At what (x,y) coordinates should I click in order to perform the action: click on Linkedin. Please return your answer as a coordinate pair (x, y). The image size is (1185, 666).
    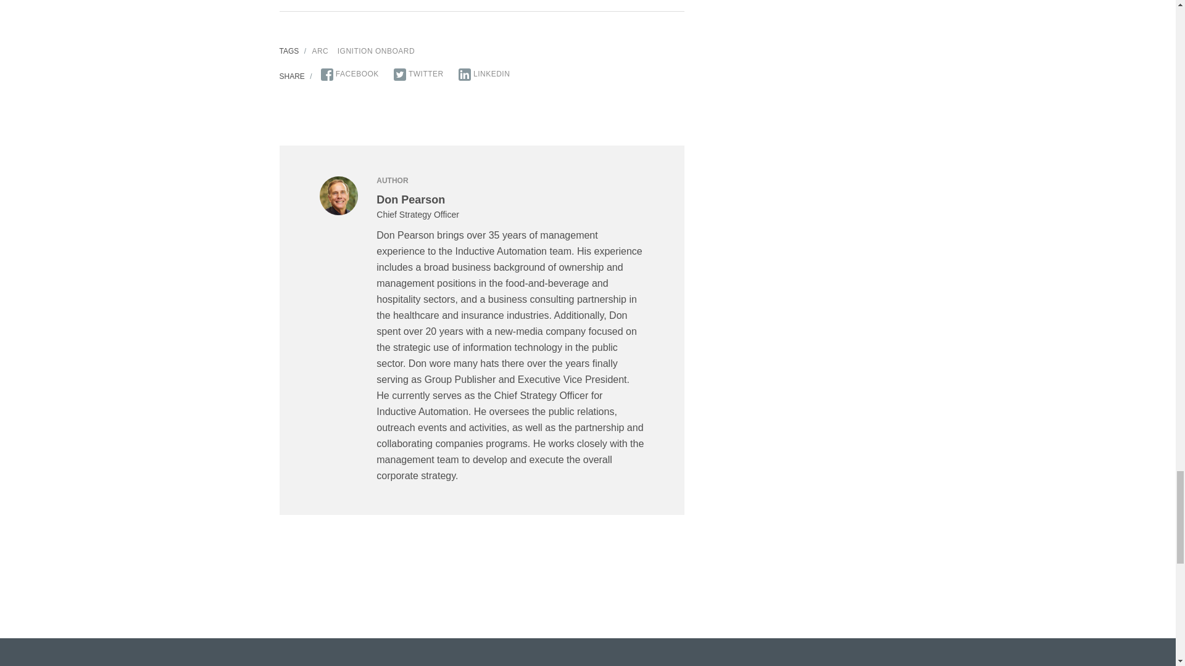
    Looking at the image, I should click on (484, 74).